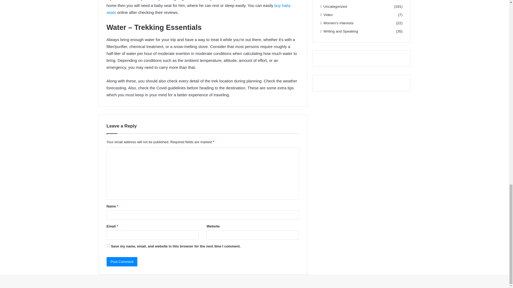  Describe the element at coordinates (122, 262) in the screenshot. I see `Post Comment` at that location.